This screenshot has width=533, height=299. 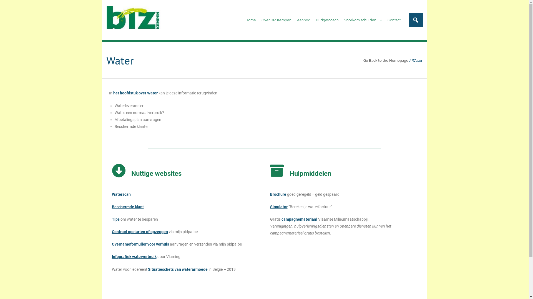 I want to click on Brochure, so click(x=278, y=194).